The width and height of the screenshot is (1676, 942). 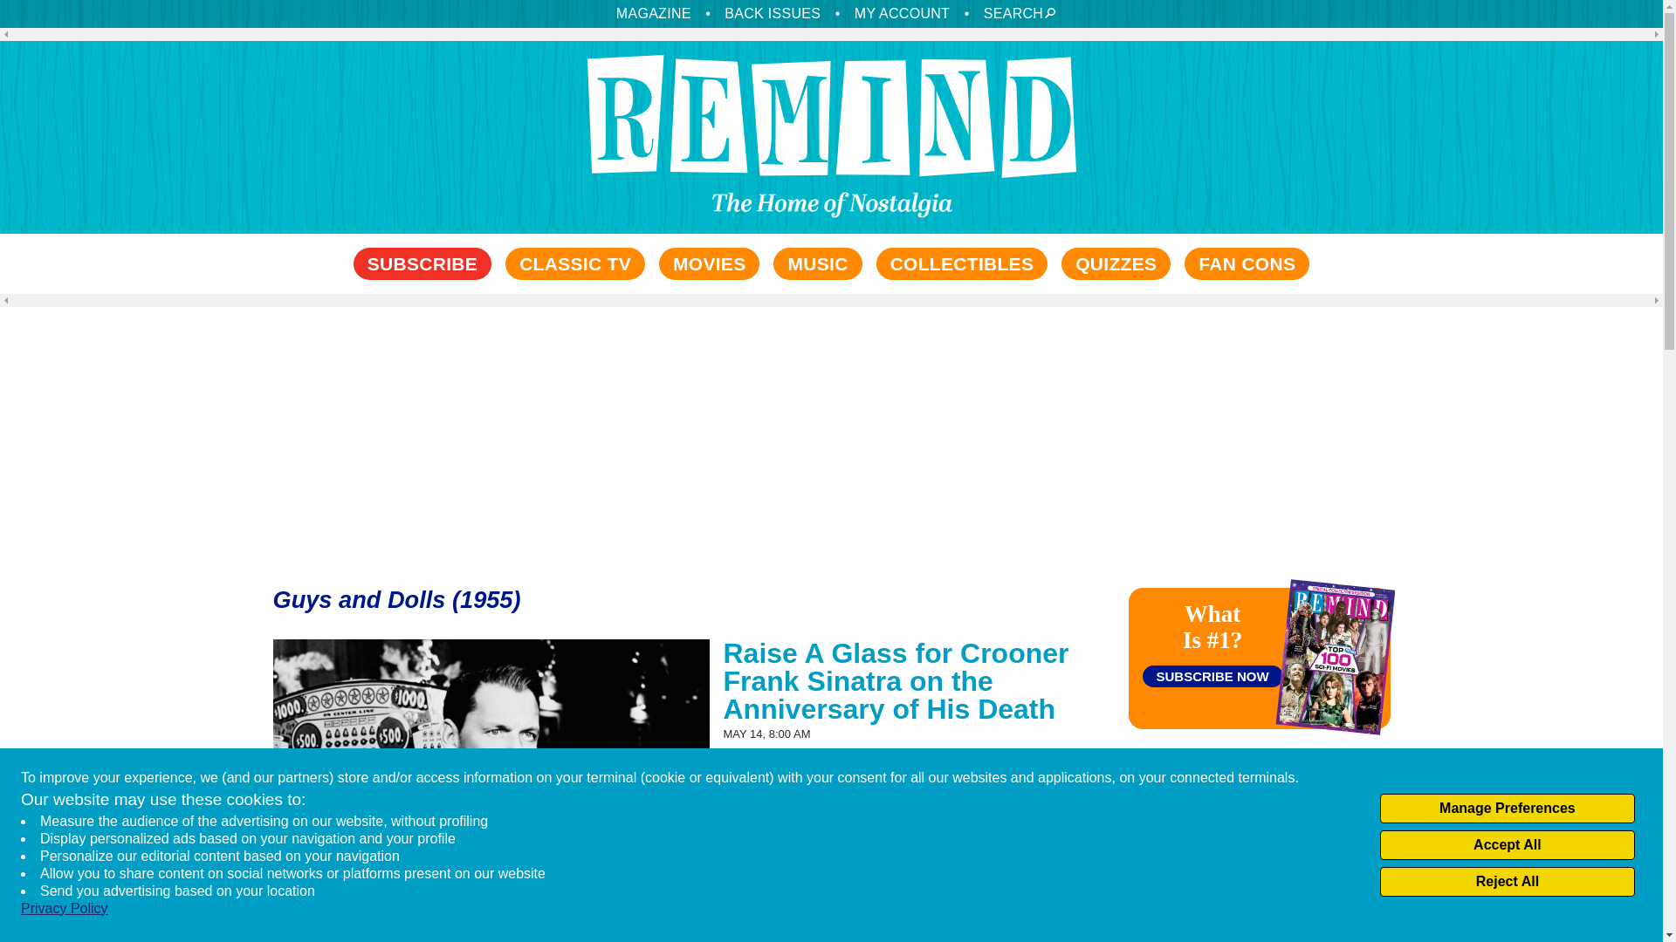 I want to click on CLASSIC TV, so click(x=575, y=263).